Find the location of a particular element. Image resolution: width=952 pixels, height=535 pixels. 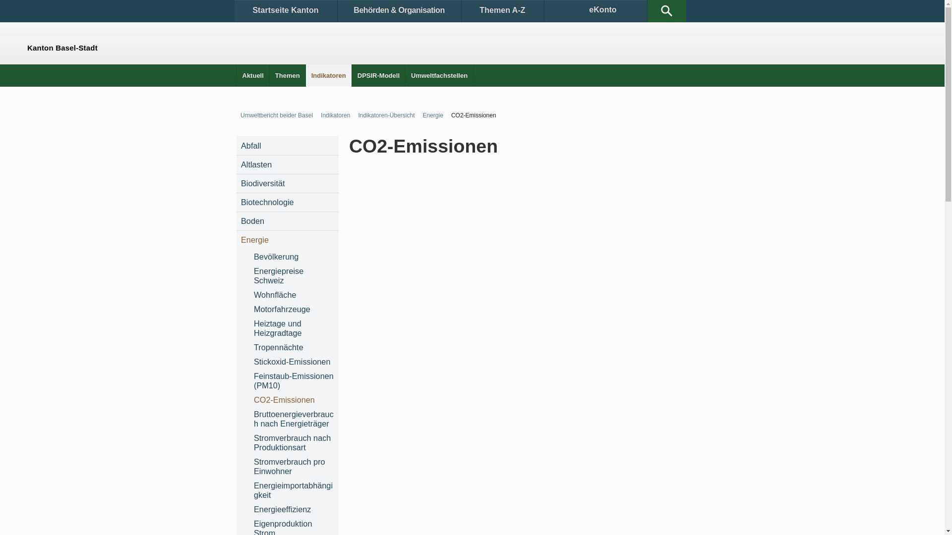

Umweltbericht beider Basel is located at coordinates (275, 115).